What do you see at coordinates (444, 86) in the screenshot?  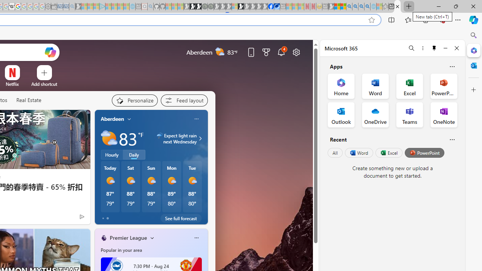 I see `PowerPoint Office App` at bounding box center [444, 86].